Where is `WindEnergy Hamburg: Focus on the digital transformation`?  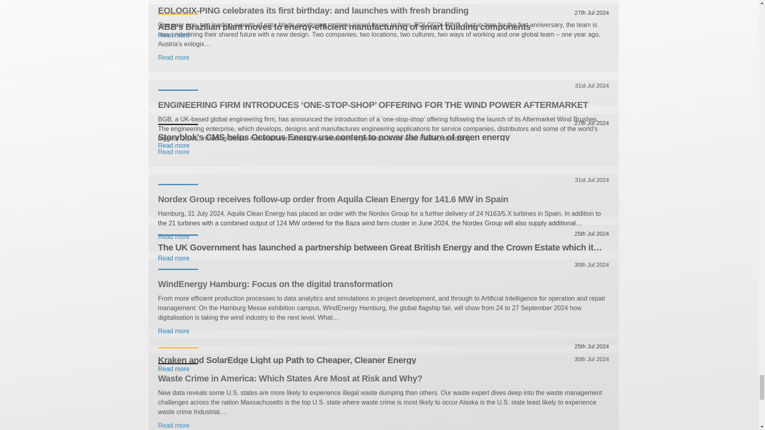 WindEnergy Hamburg: Focus on the digital transformation is located at coordinates (383, 283).